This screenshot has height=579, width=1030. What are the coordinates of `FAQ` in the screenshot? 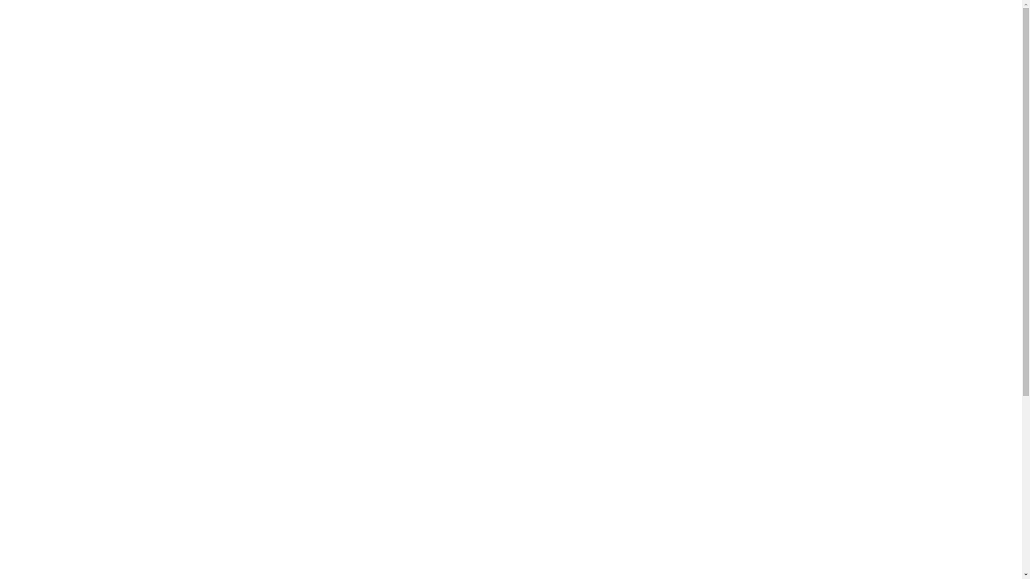 It's located at (415, 135).